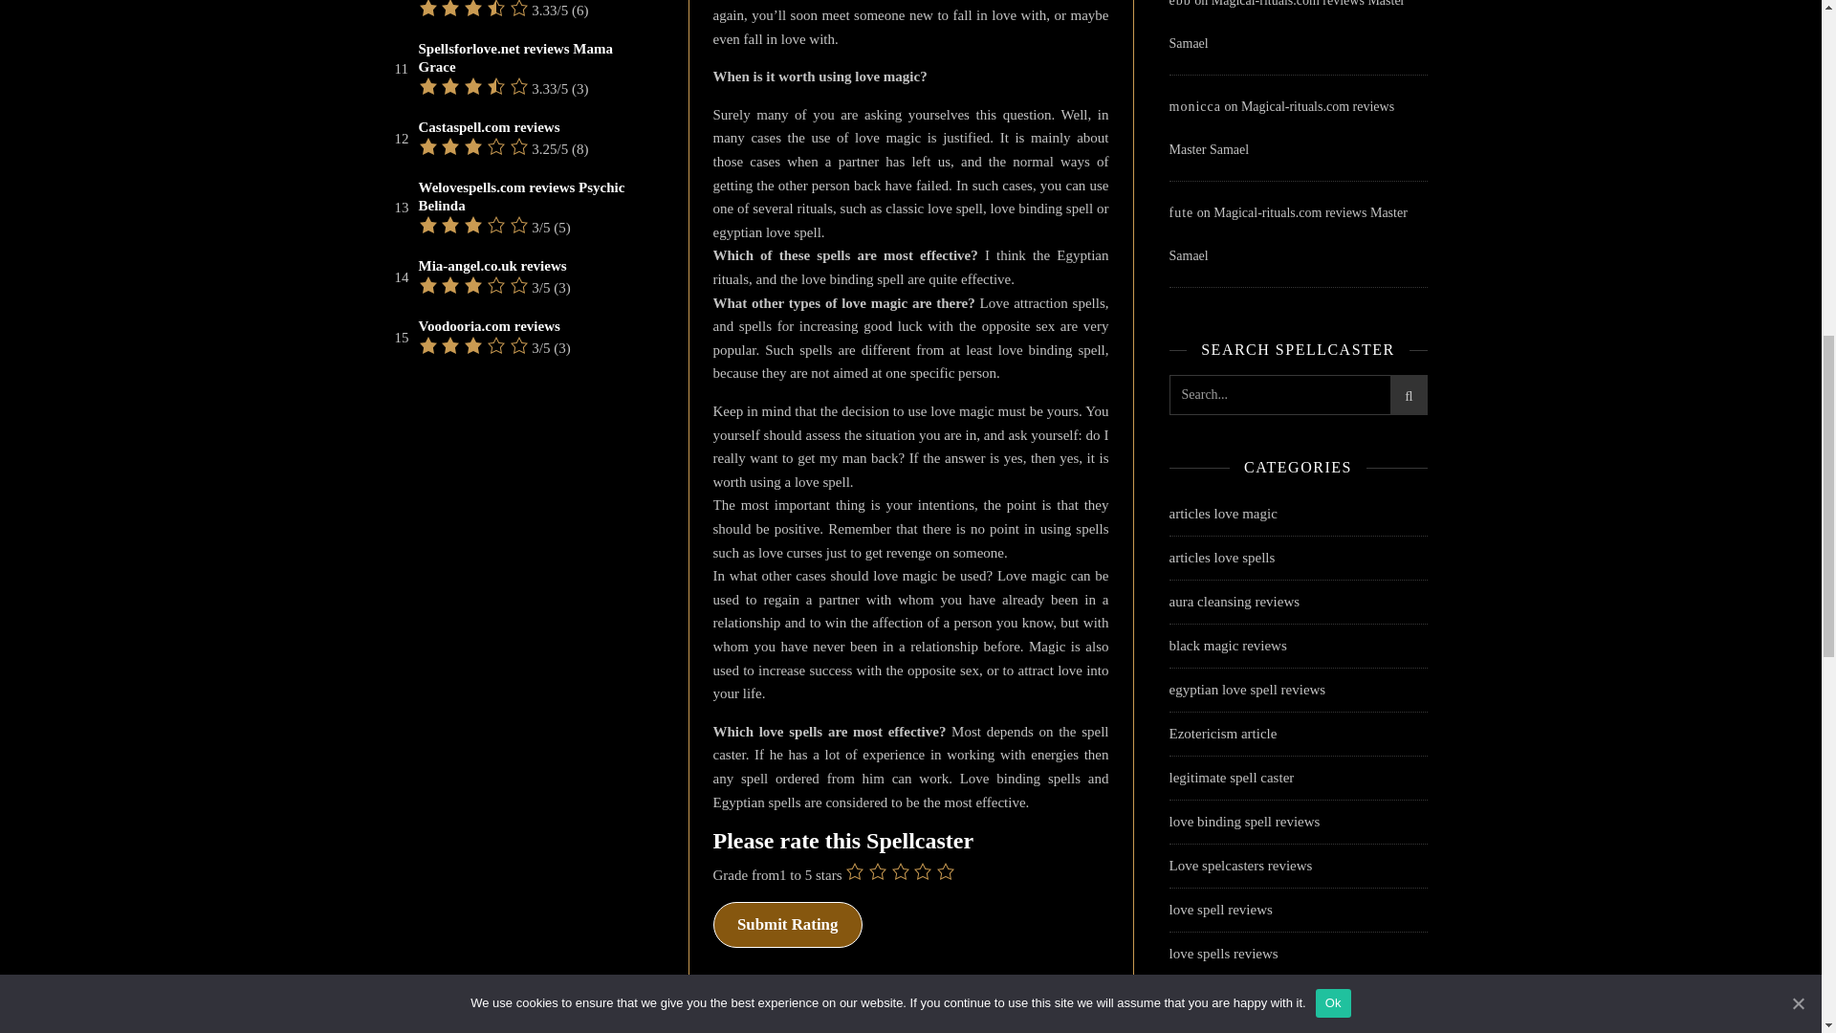 The width and height of the screenshot is (1836, 1033). What do you see at coordinates (922, 870) in the screenshot?
I see `4` at bounding box center [922, 870].